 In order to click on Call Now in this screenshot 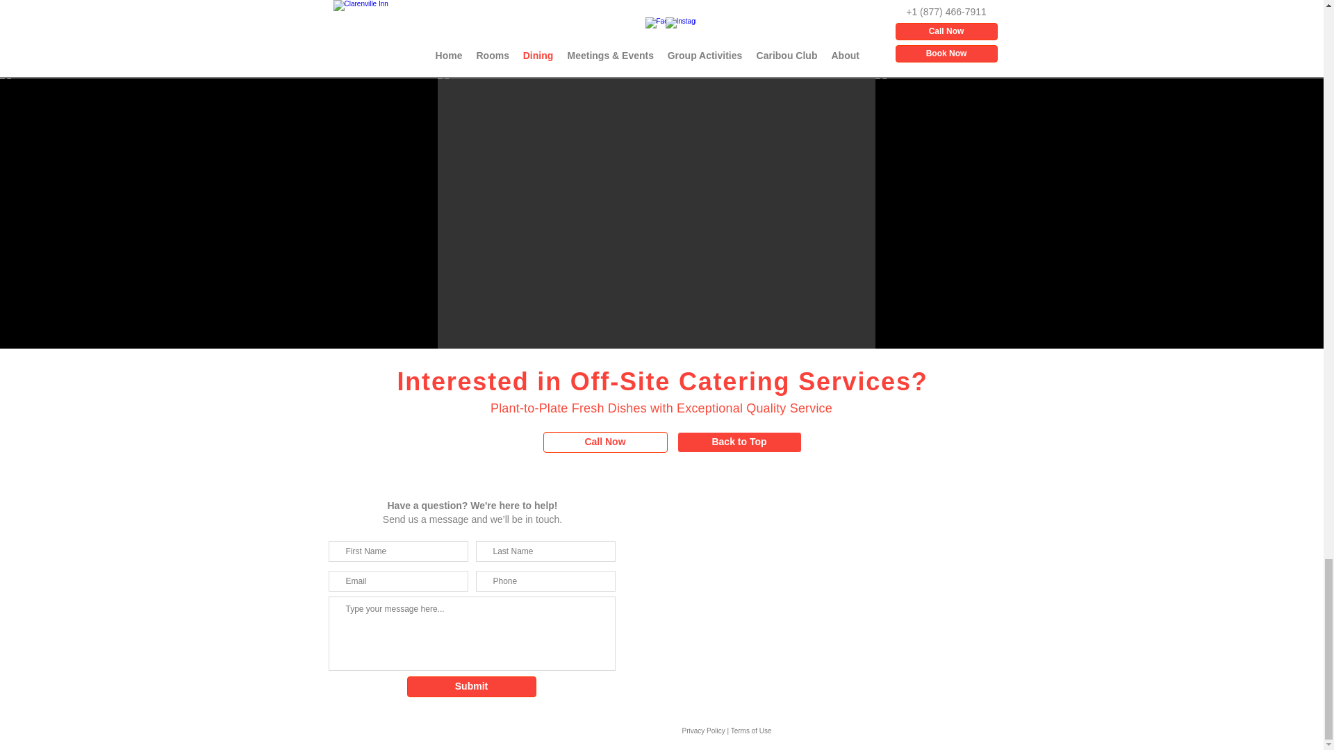, I will do `click(605, 442)`.